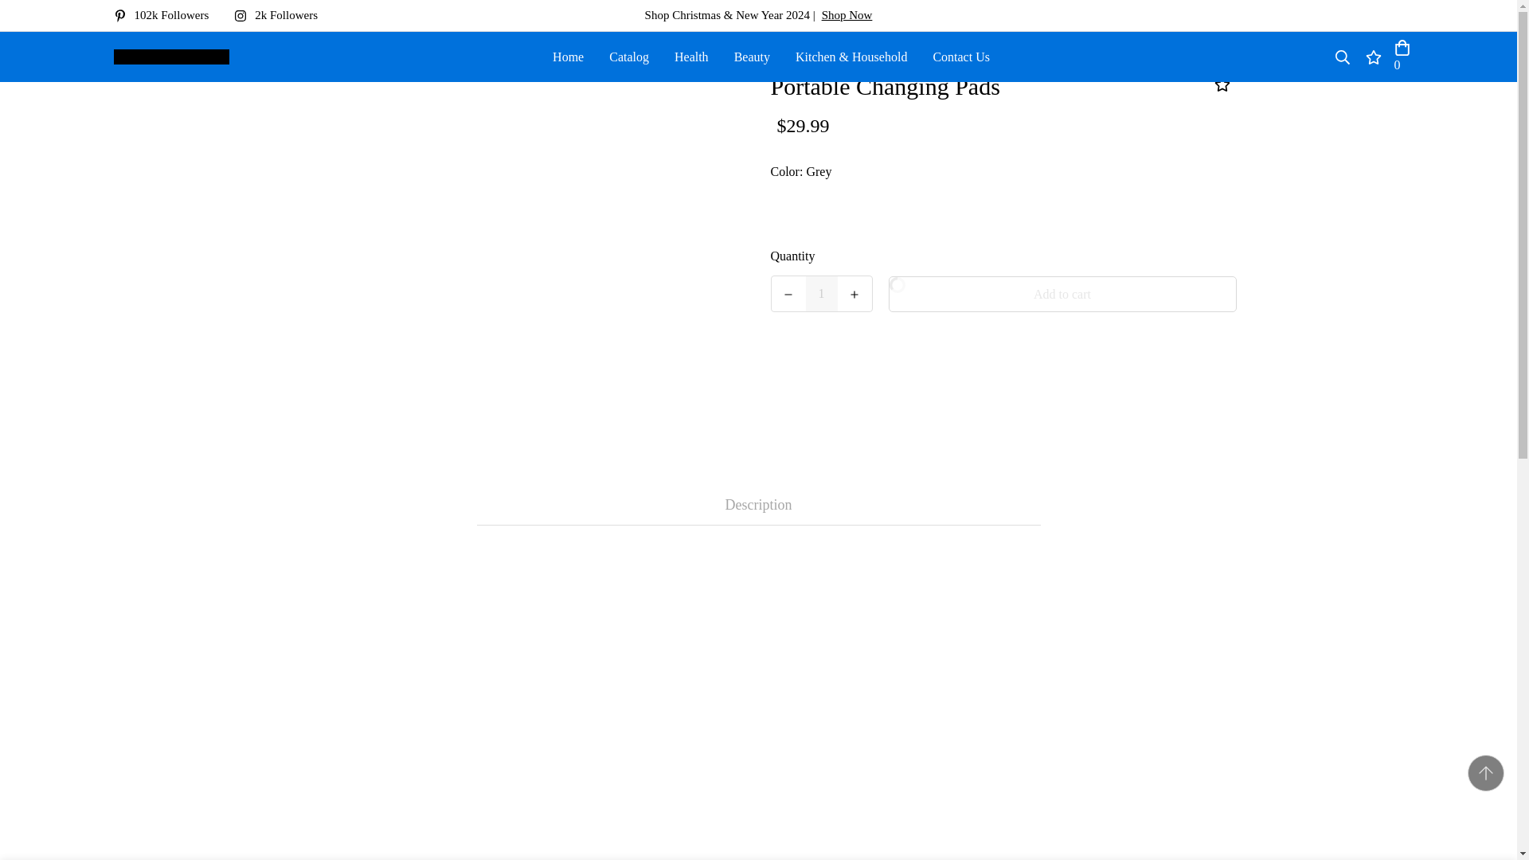  I want to click on Health, so click(691, 56).